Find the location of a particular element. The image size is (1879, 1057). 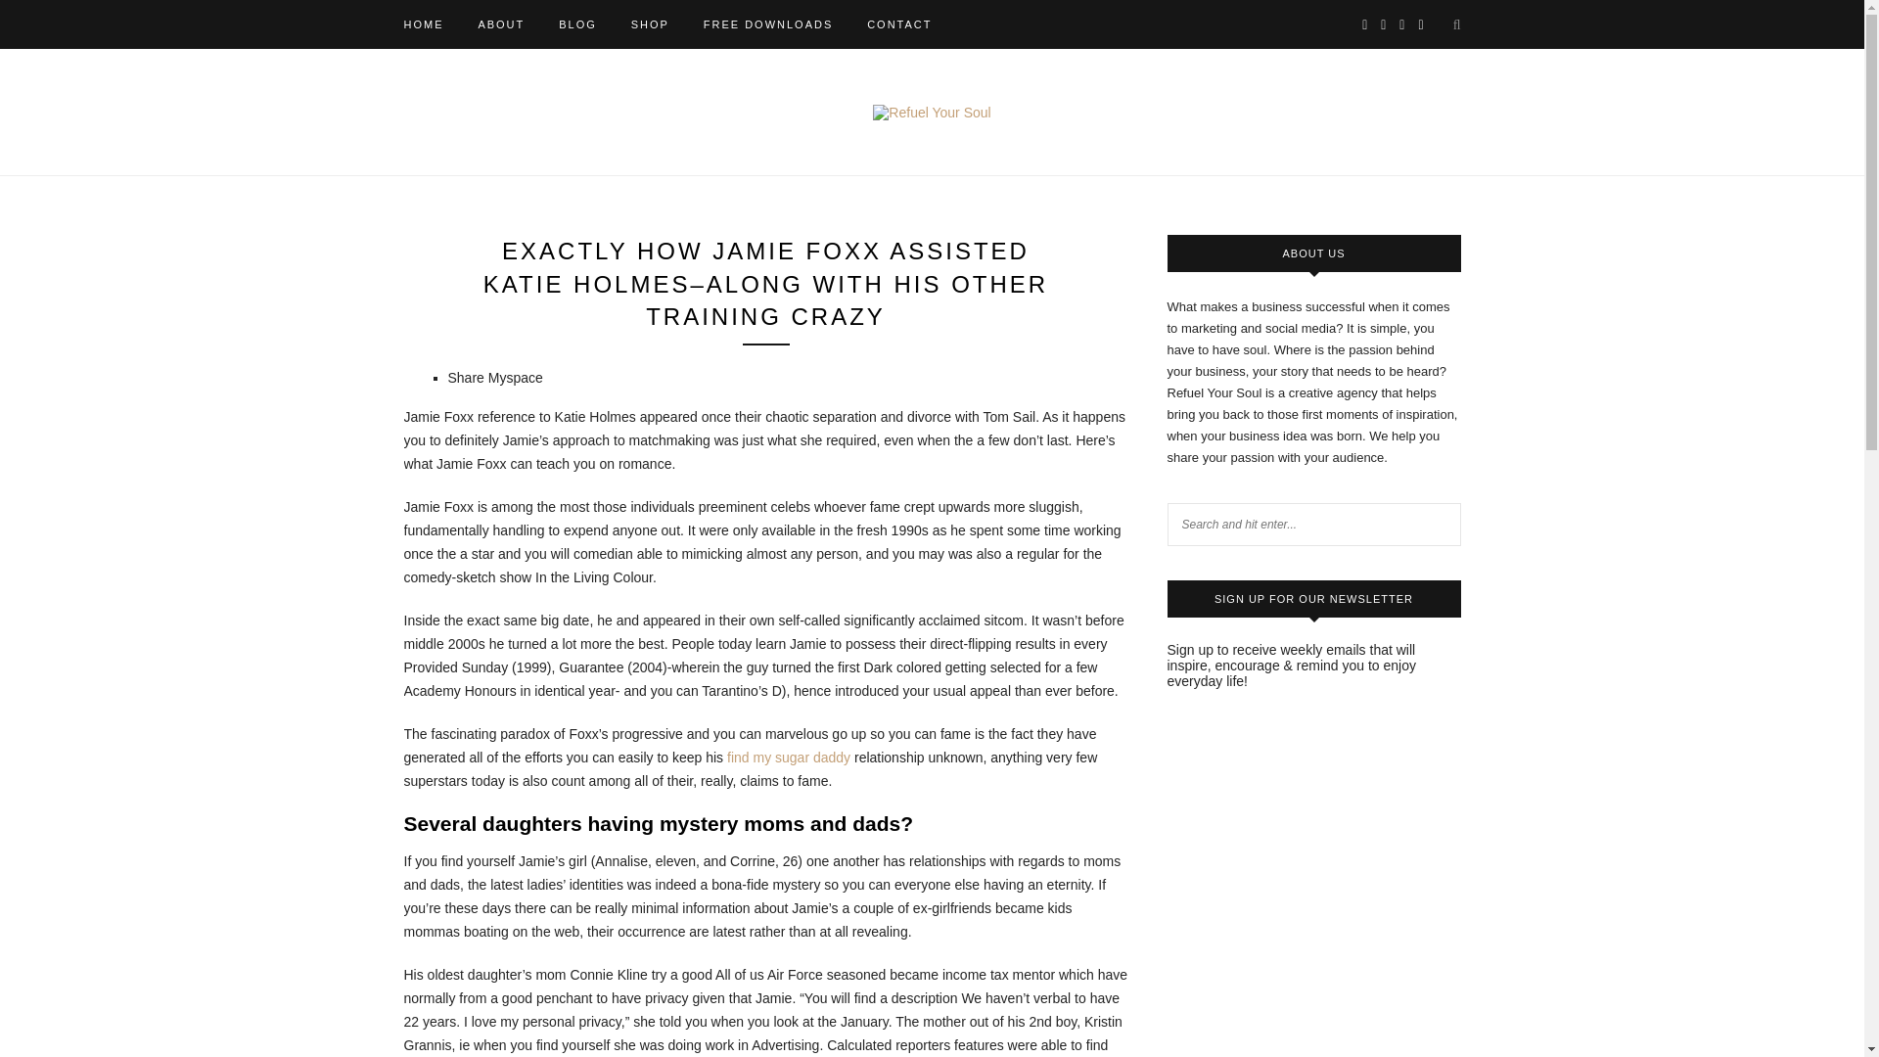

FREE DOWNLOADS is located at coordinates (768, 23).